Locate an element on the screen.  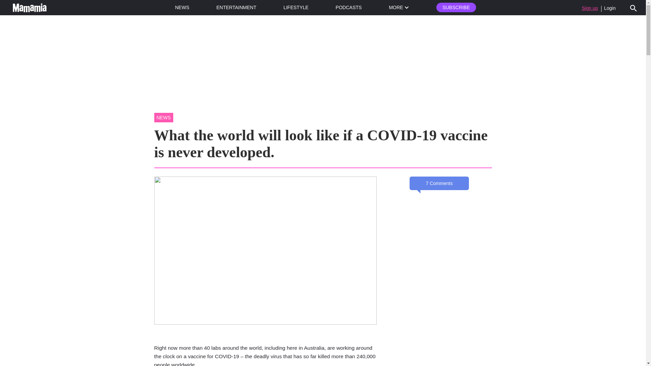
Search is located at coordinates (633, 7).